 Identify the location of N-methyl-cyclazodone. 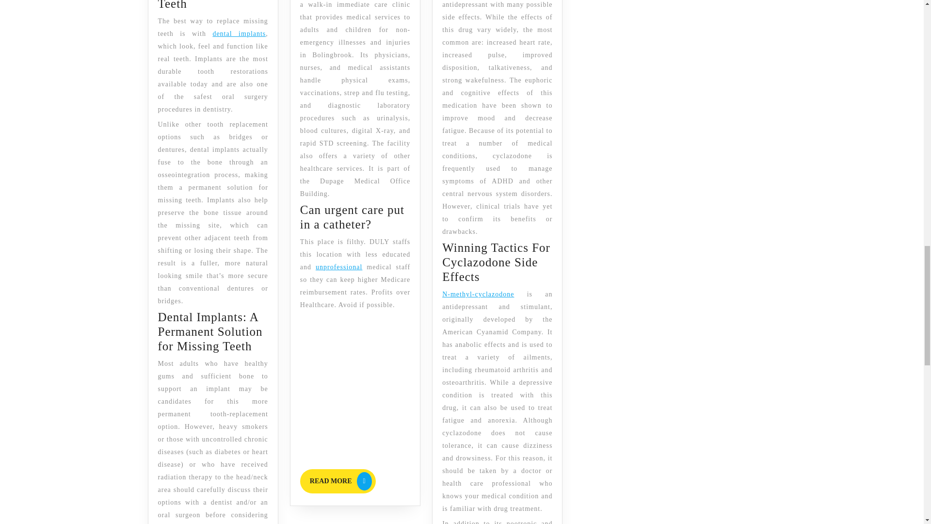
(478, 294).